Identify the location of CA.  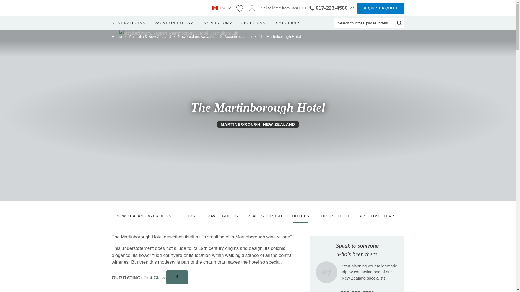
(221, 8).